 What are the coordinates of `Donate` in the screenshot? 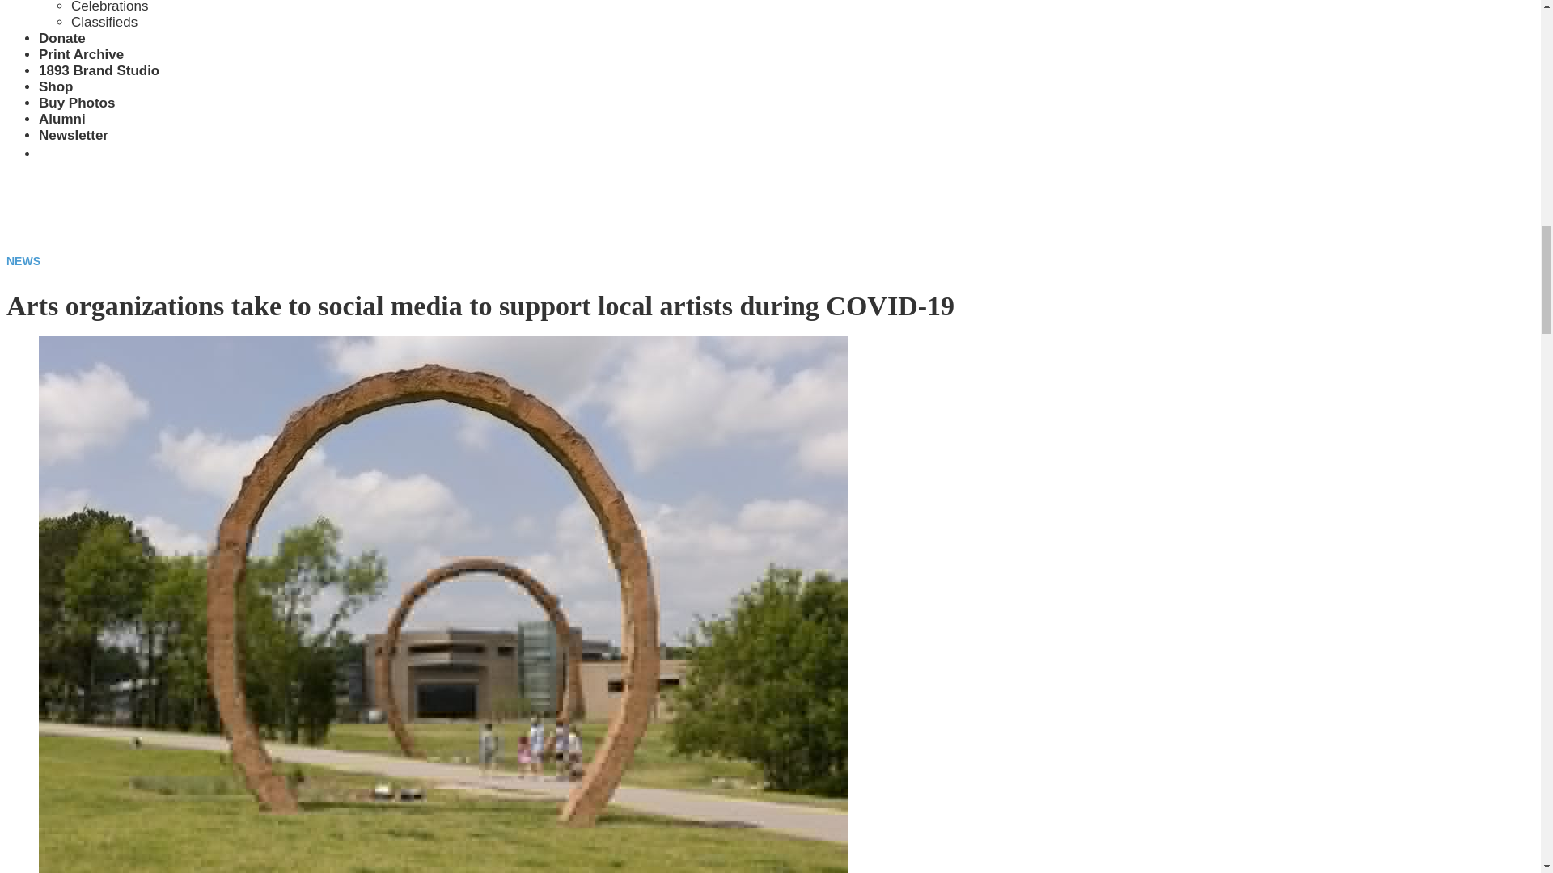 It's located at (61, 38).